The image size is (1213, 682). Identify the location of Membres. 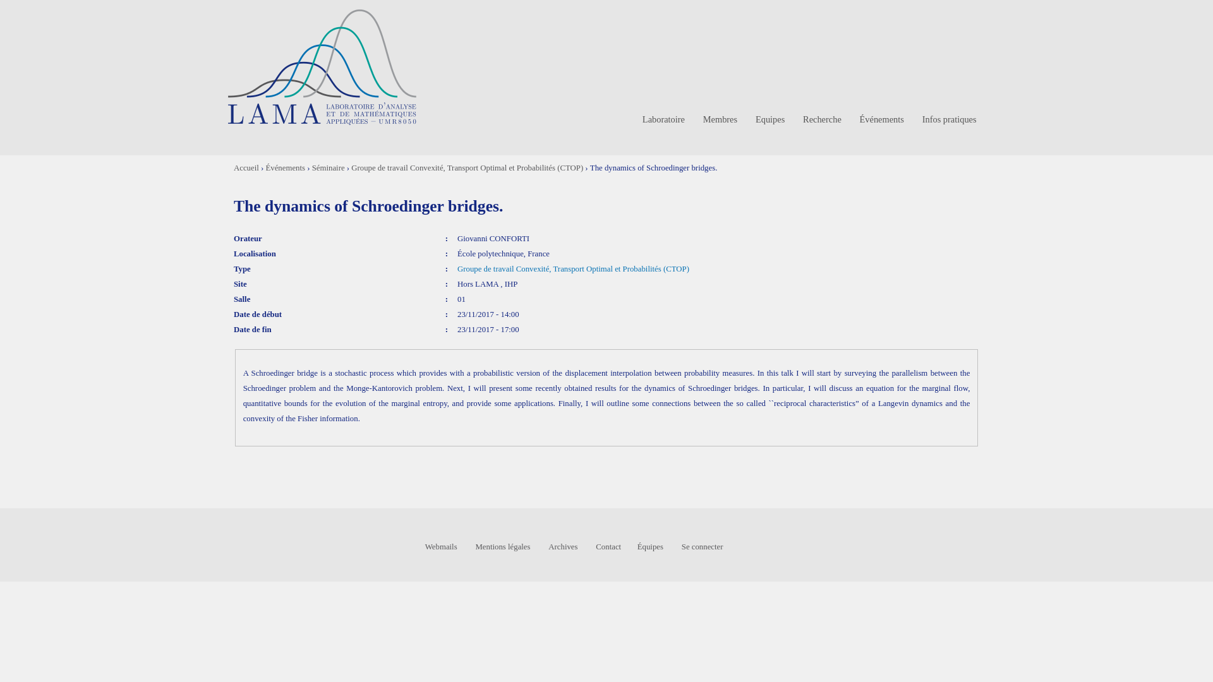
(720, 120).